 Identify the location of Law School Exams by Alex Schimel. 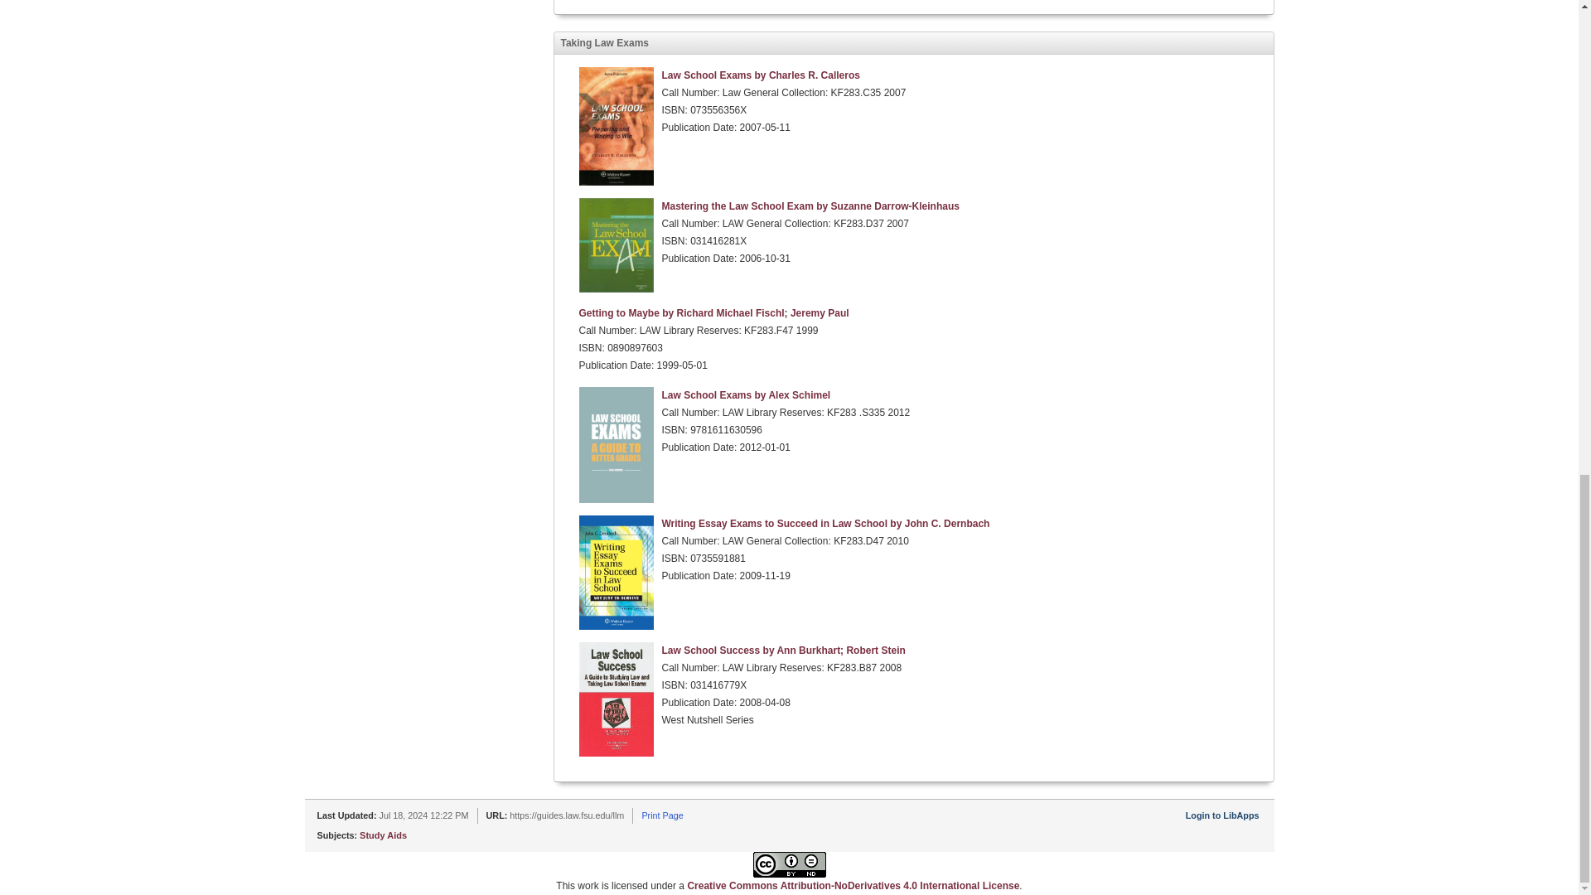
(746, 394).